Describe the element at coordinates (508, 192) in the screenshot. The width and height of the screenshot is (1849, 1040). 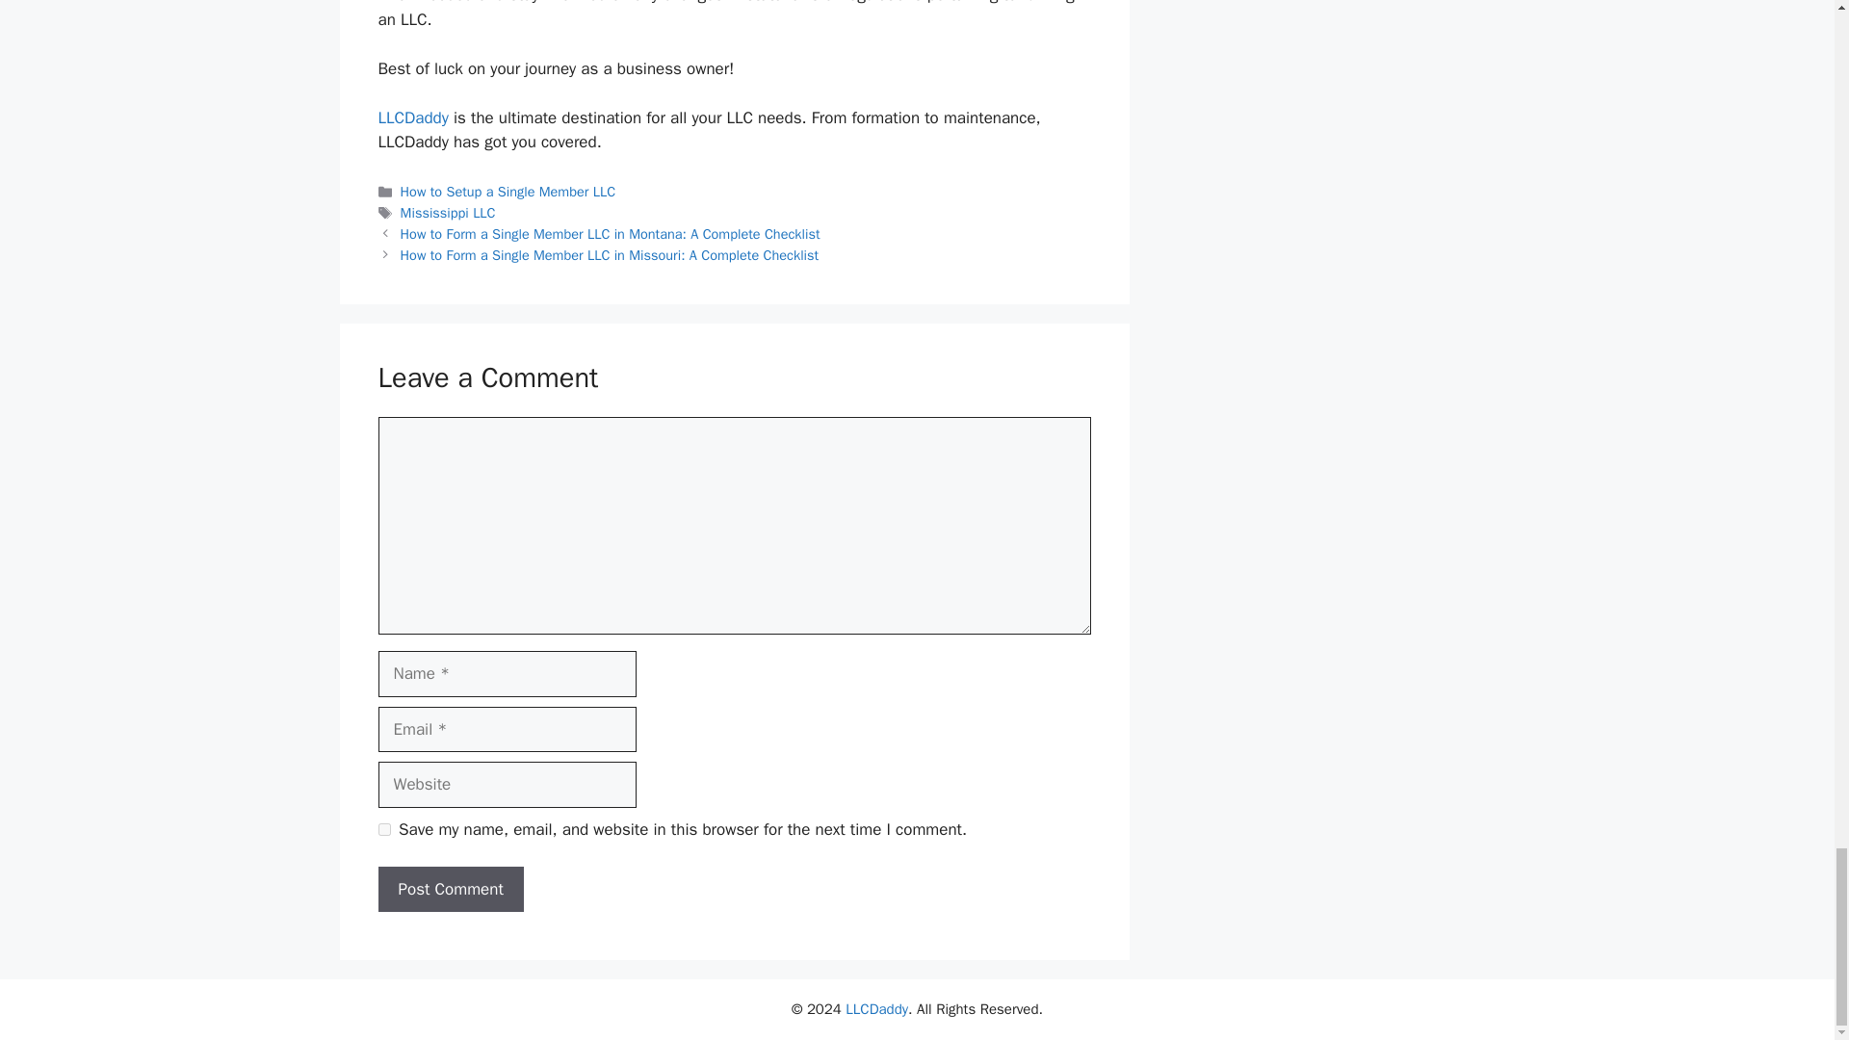
I see `How to Setup a Single Member LLC` at that location.